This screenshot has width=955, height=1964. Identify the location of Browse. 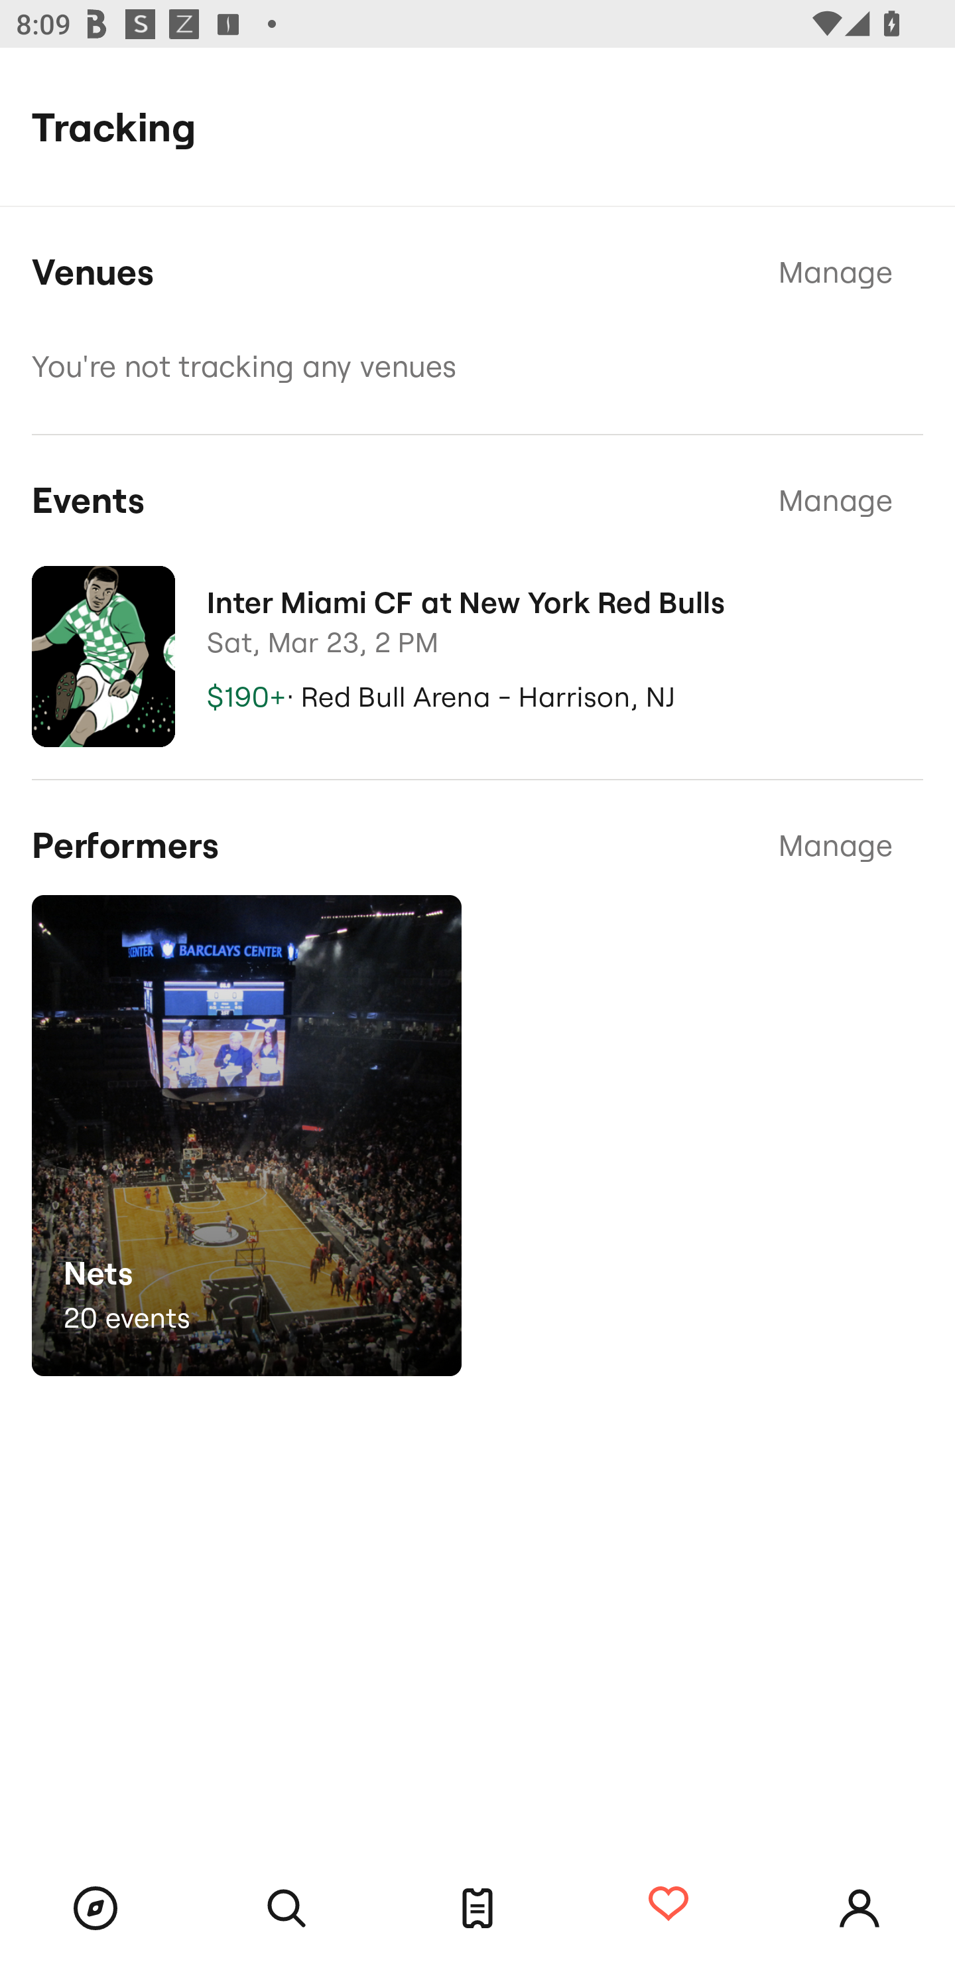
(95, 1908).